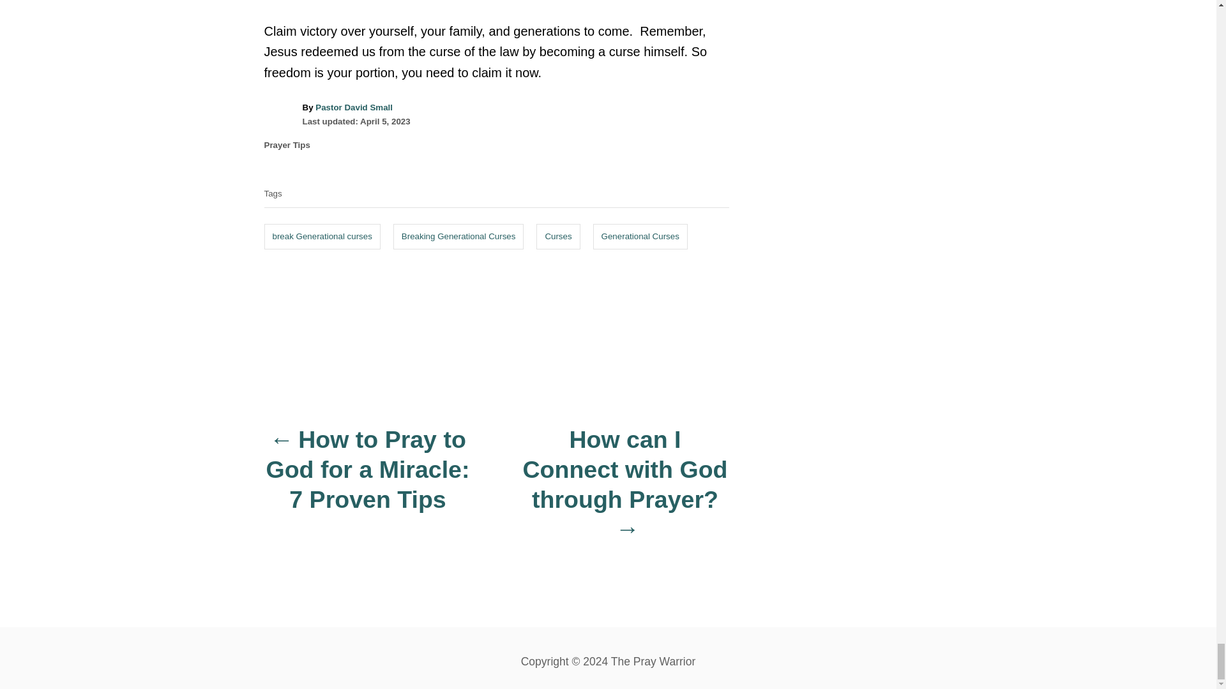 The image size is (1226, 689). What do you see at coordinates (322, 236) in the screenshot?
I see `break Generational curses` at bounding box center [322, 236].